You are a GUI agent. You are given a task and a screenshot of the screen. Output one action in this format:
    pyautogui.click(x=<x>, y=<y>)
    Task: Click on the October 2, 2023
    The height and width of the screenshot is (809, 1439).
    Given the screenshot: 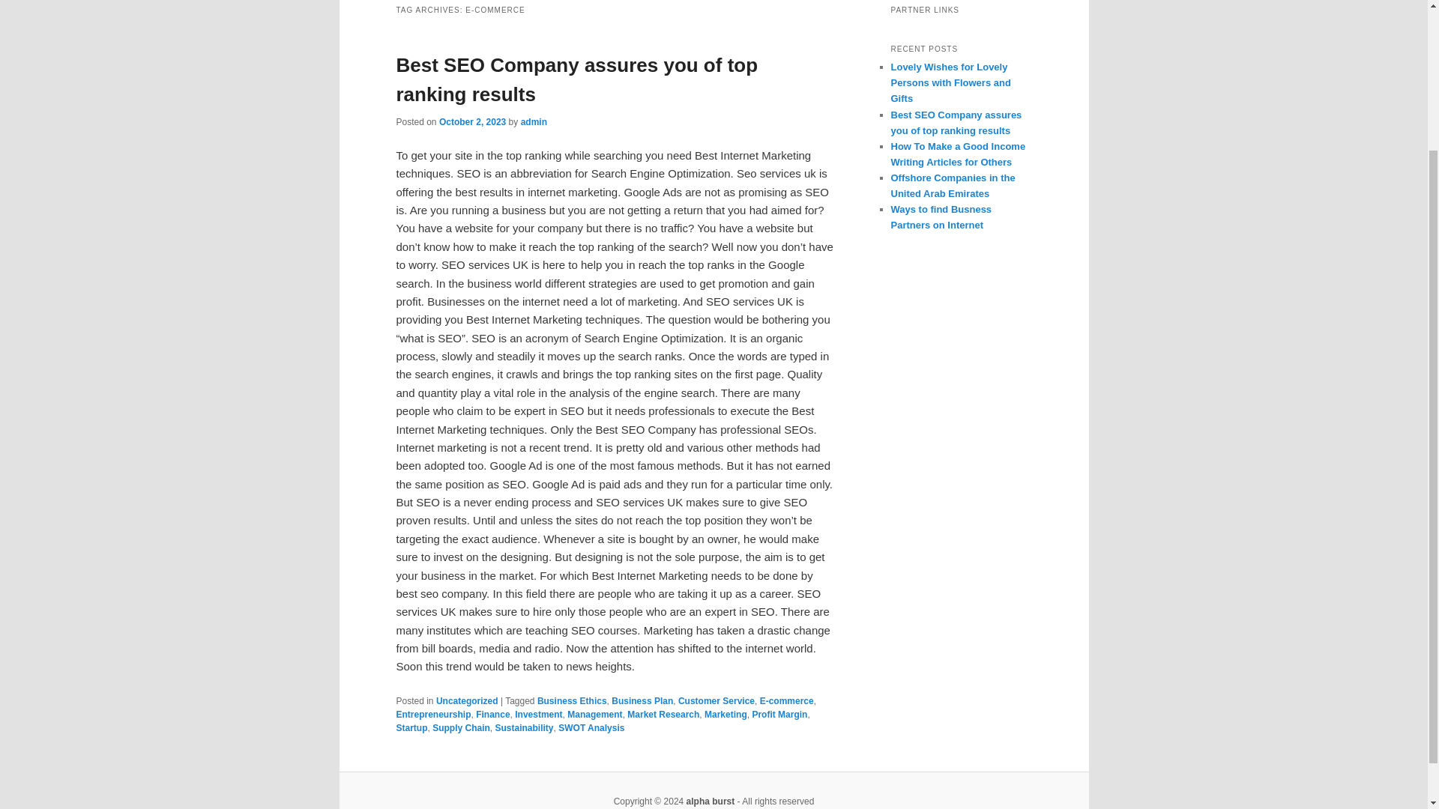 What is the action you would take?
    pyautogui.click(x=472, y=121)
    